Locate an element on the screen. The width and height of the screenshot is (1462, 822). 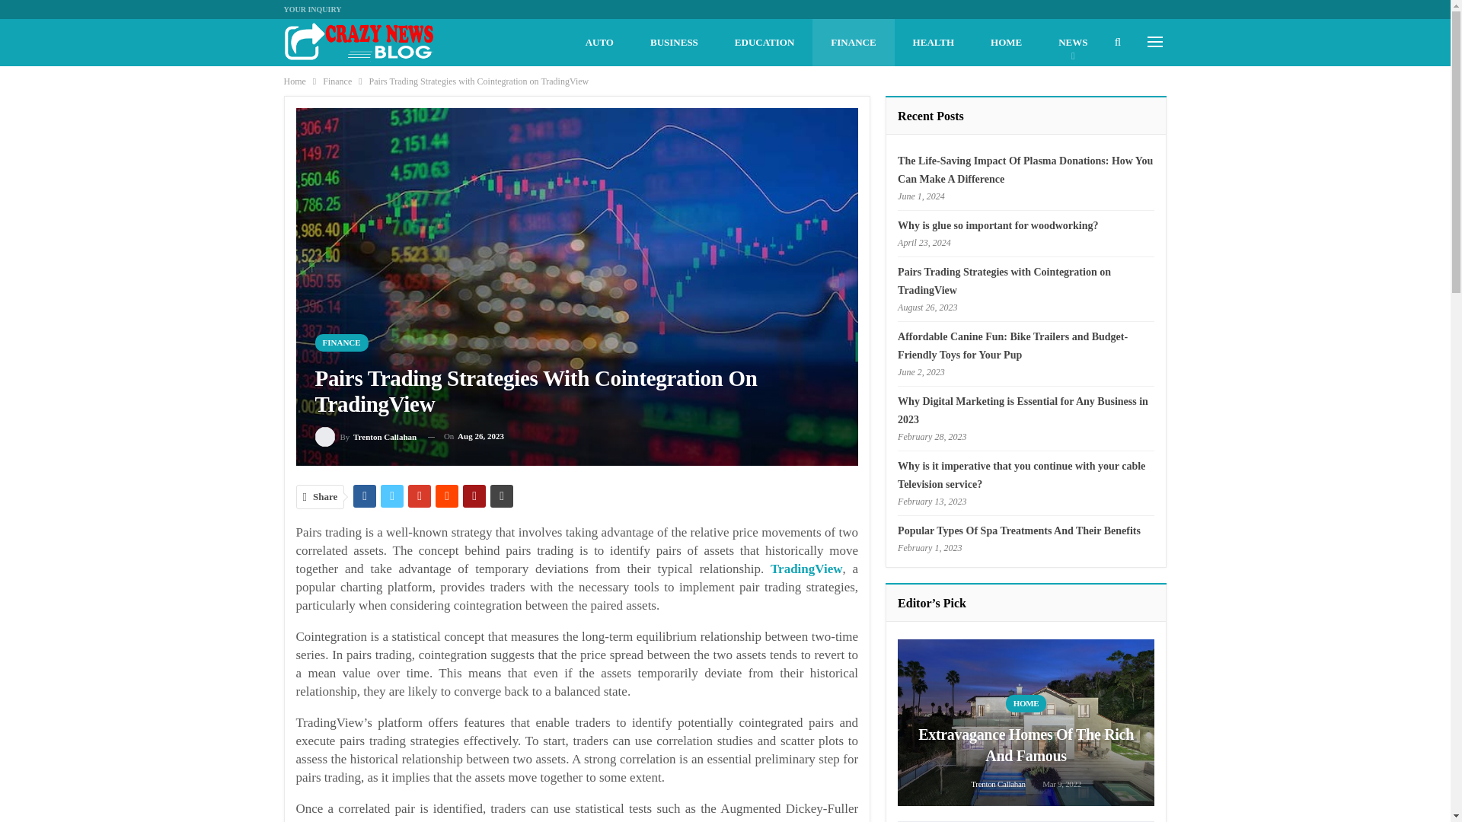
YOUR INQUIRY is located at coordinates (312, 9).